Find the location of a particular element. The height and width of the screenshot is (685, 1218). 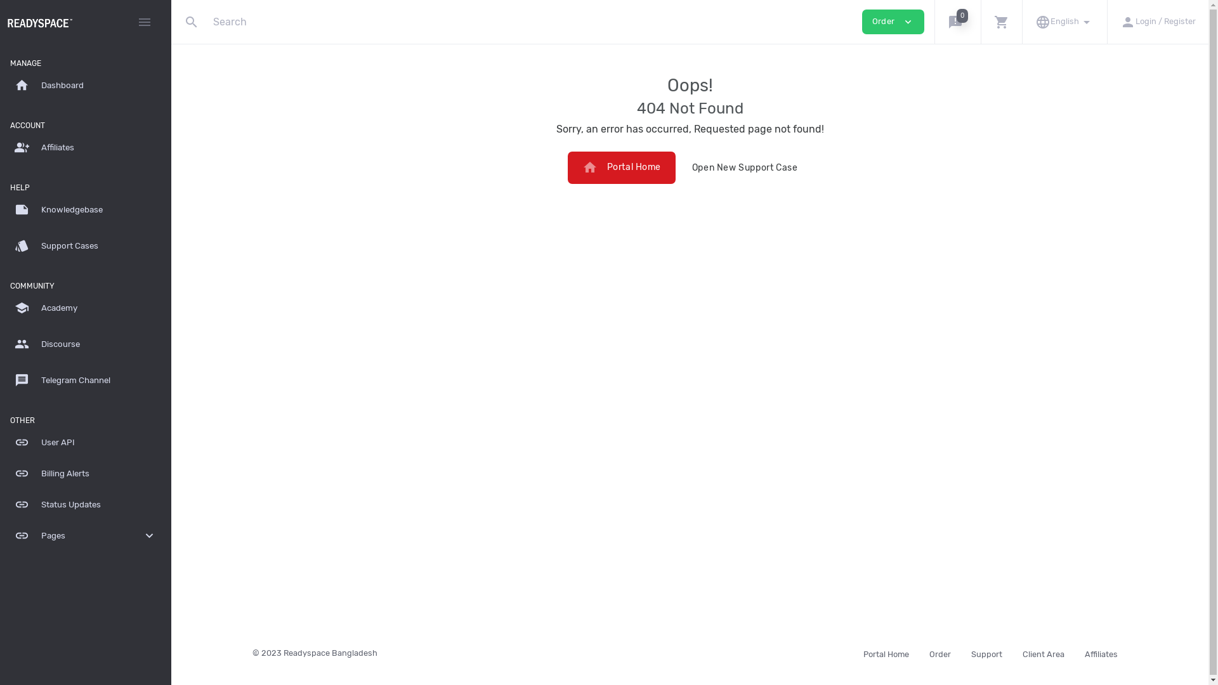

menu is located at coordinates (145, 22).